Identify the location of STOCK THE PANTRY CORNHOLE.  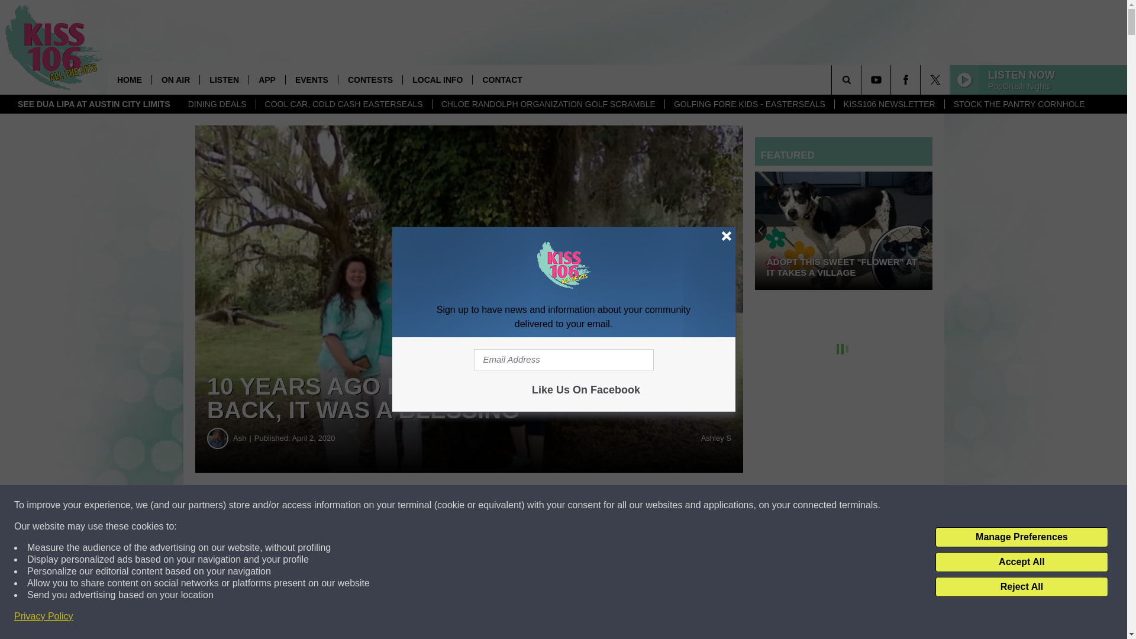
(1019, 104).